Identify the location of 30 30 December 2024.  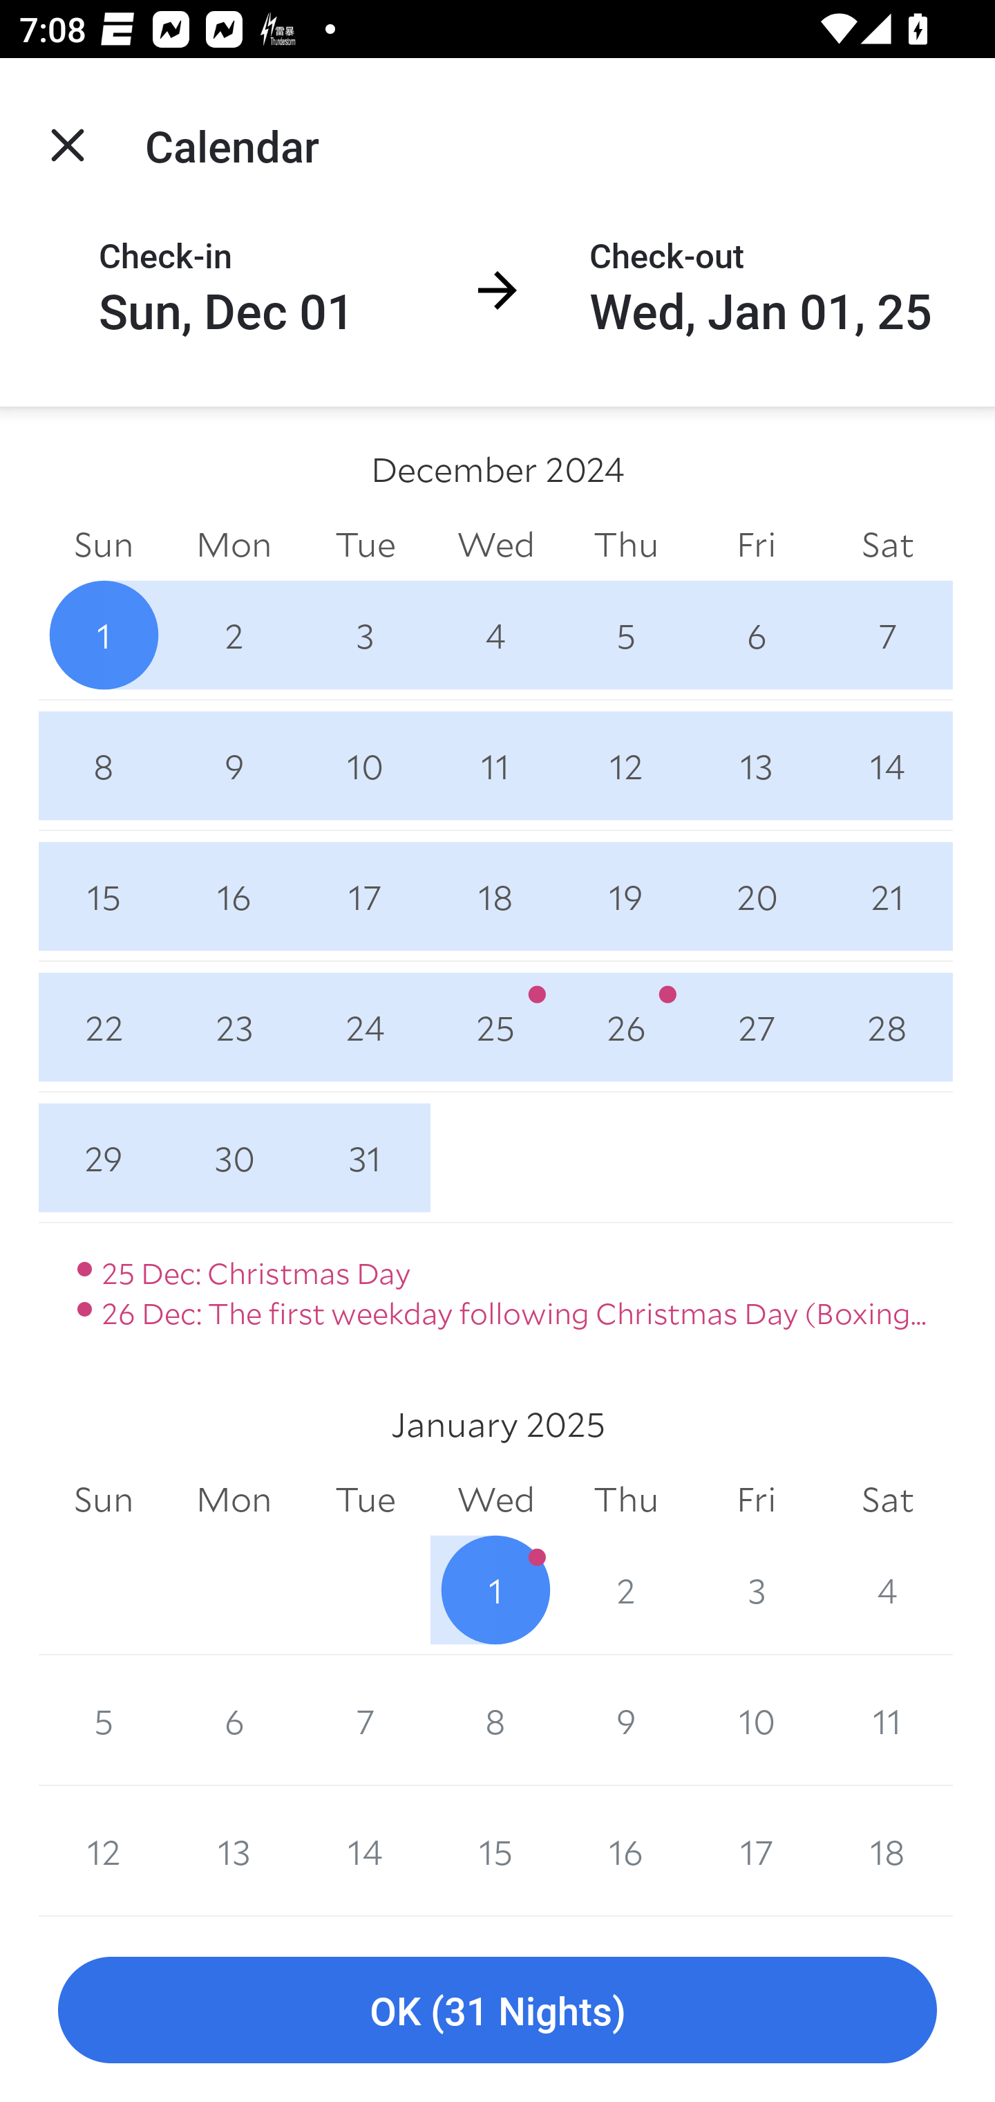
(234, 1157).